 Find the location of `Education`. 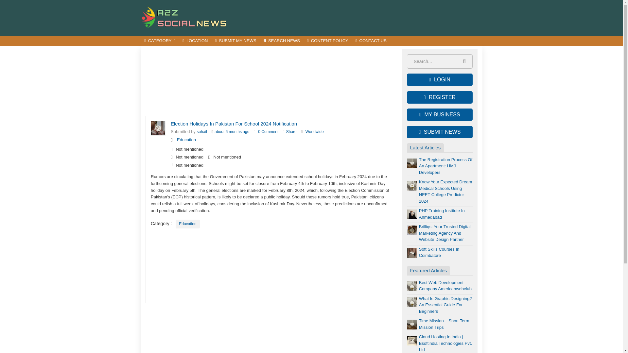

Education is located at coordinates (186, 140).